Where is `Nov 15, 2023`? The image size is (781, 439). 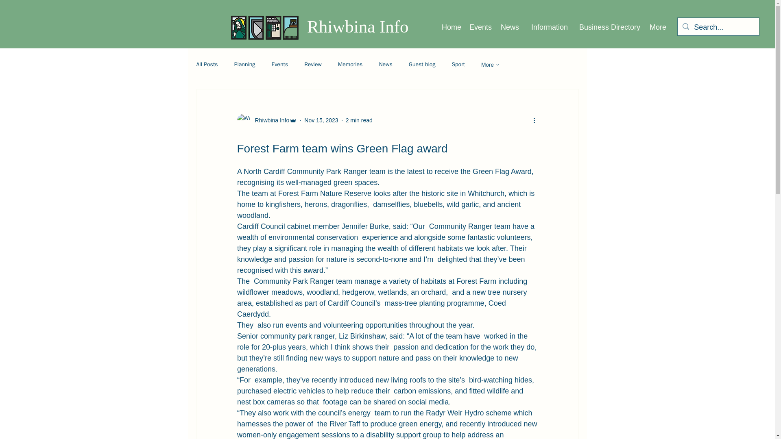
Nov 15, 2023 is located at coordinates (321, 120).